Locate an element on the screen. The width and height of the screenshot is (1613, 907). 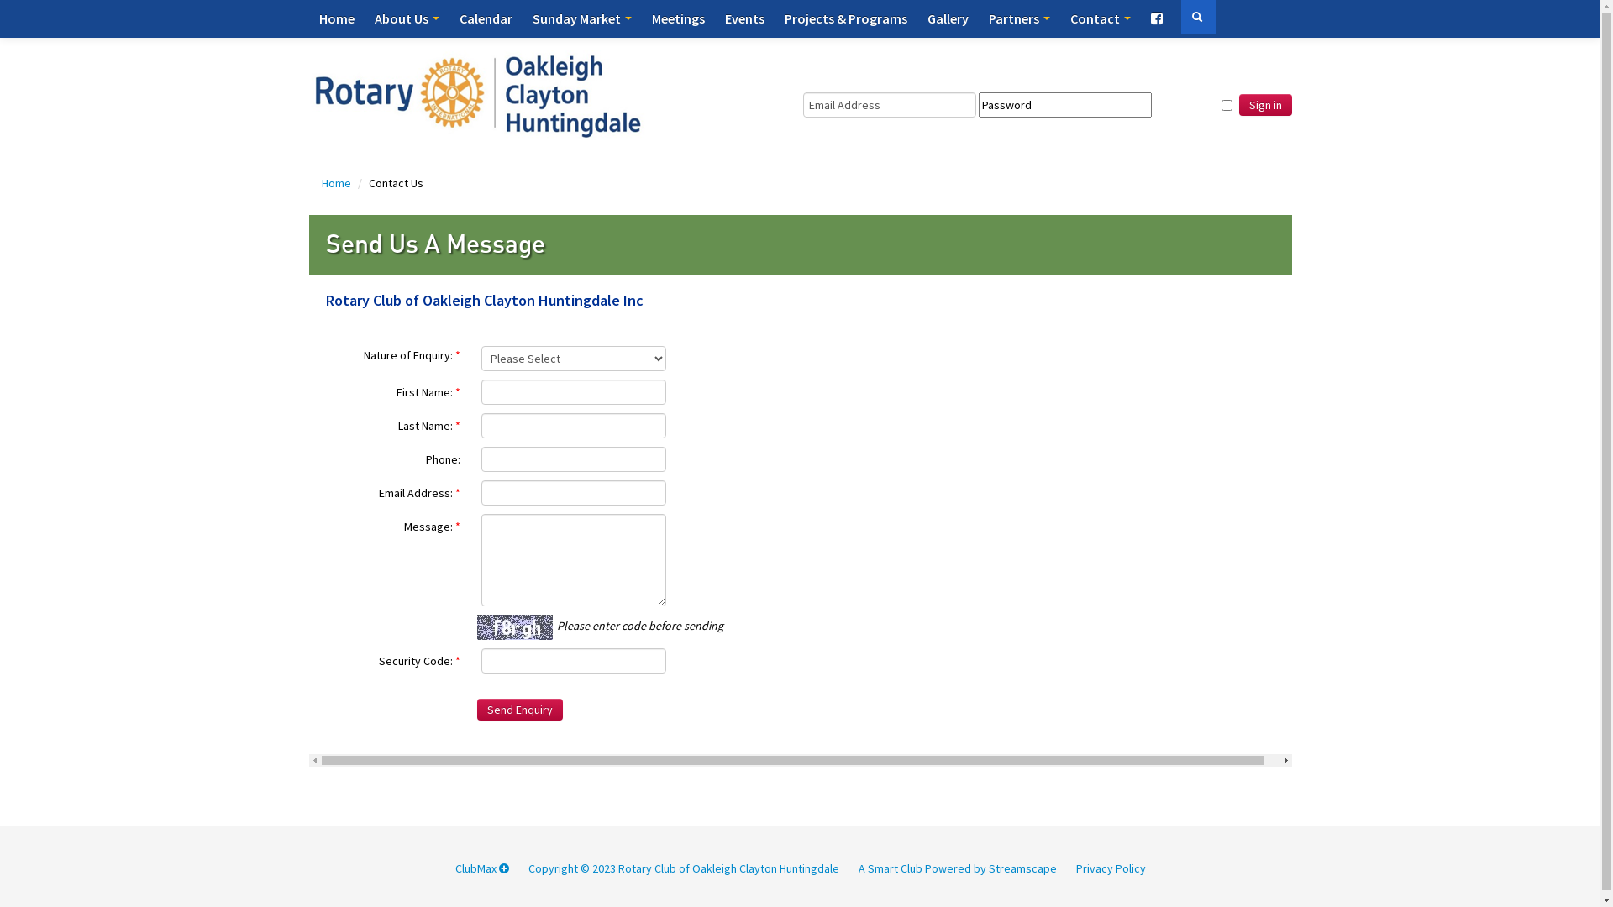
ClubMax is located at coordinates (482, 868).